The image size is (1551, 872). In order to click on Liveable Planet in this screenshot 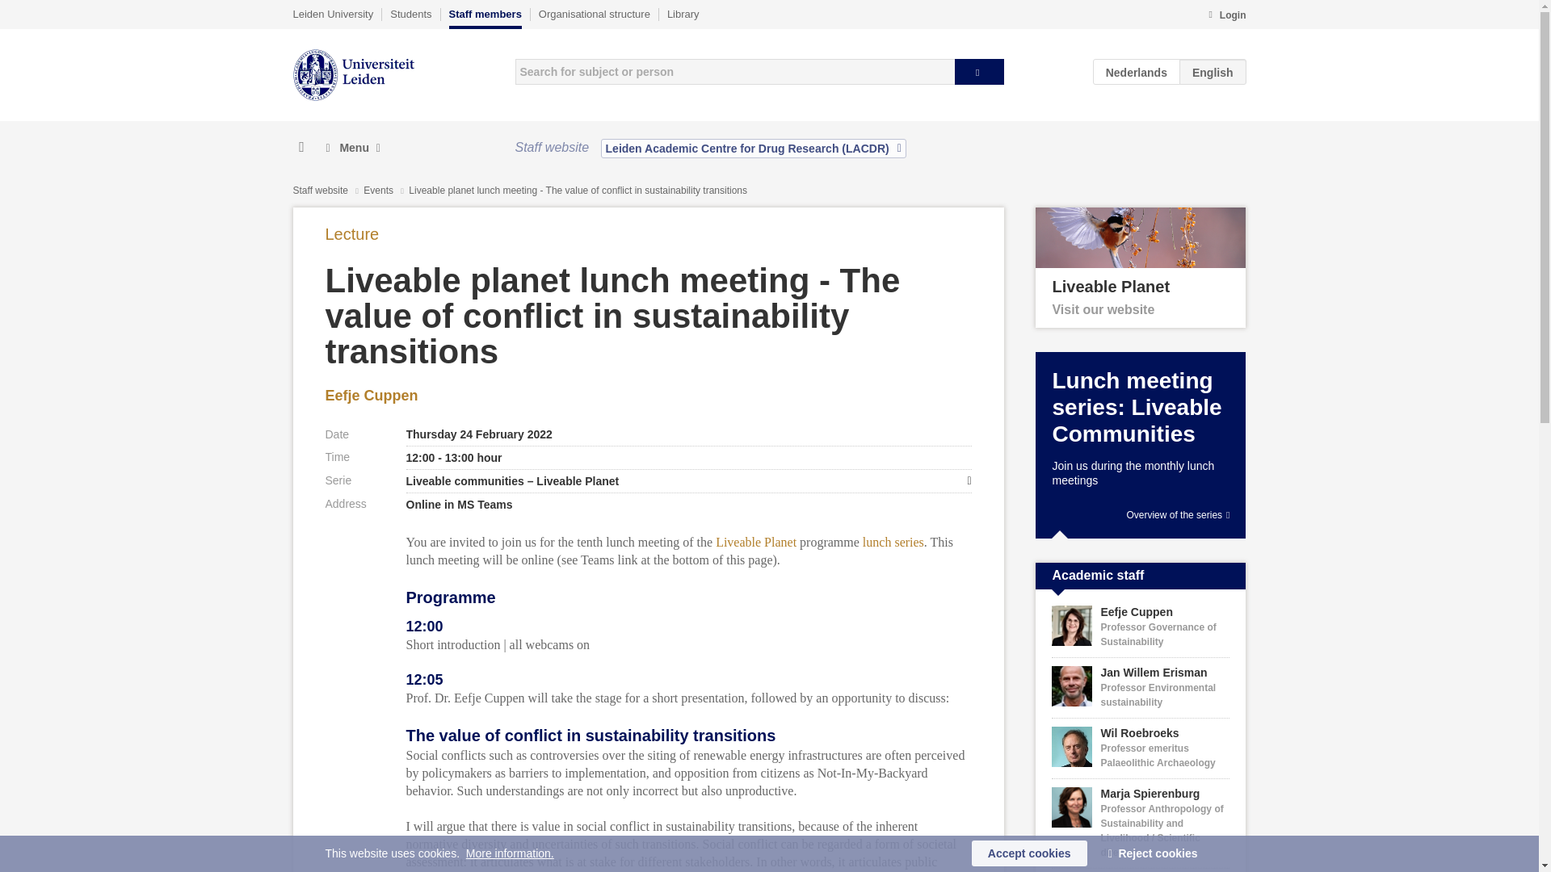, I will do `click(756, 543)`.